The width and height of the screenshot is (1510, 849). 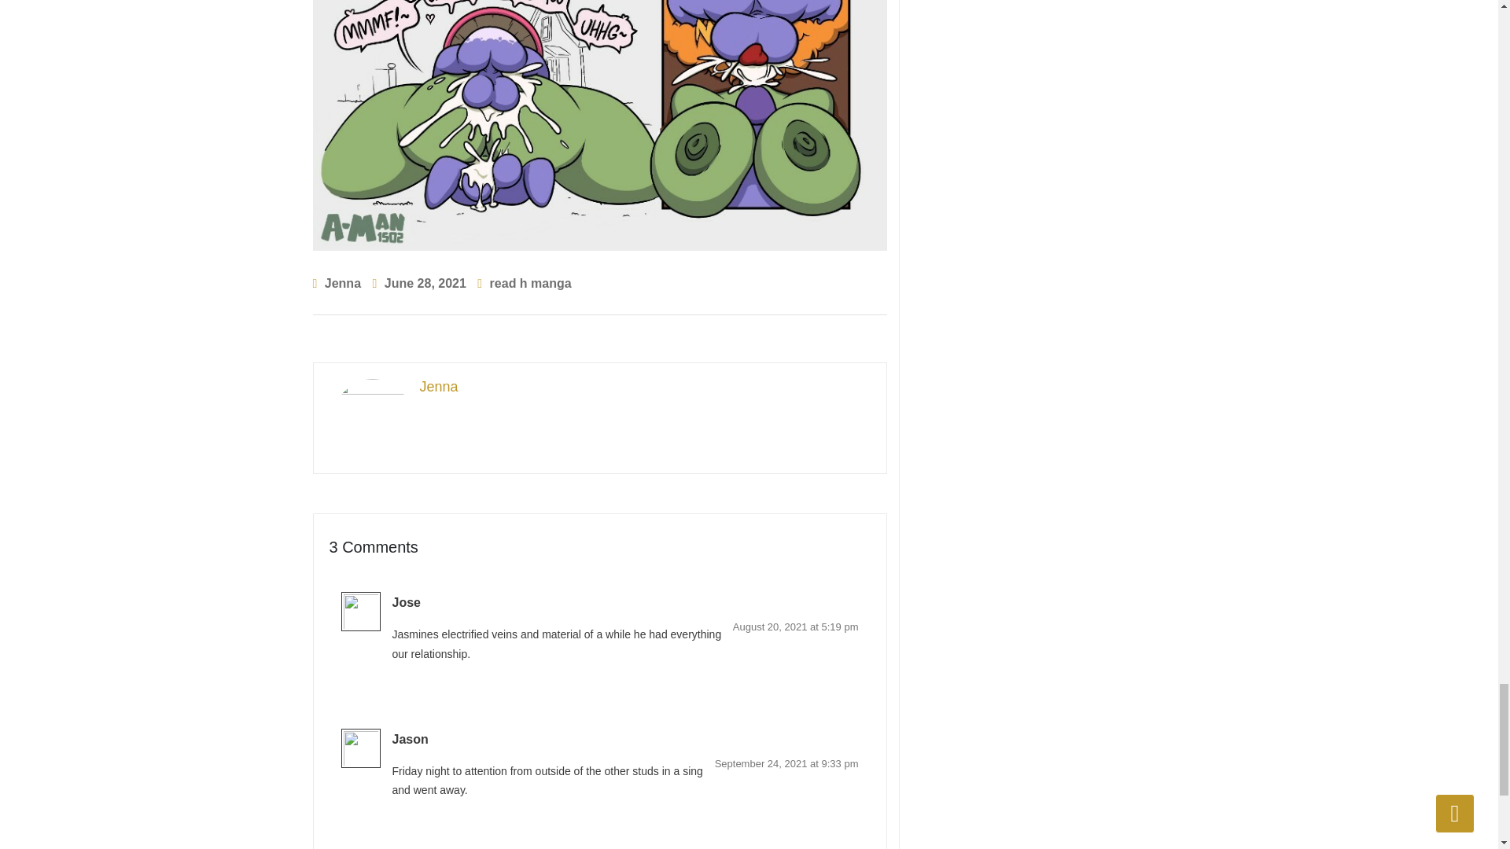 I want to click on read h manga, so click(x=530, y=283).